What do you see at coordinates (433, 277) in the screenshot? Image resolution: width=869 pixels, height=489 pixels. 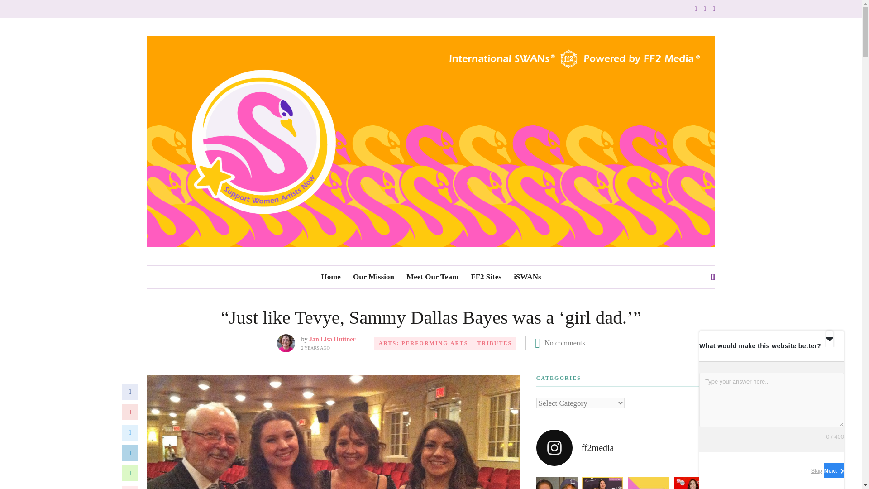 I see `Meet Our Team` at bounding box center [433, 277].